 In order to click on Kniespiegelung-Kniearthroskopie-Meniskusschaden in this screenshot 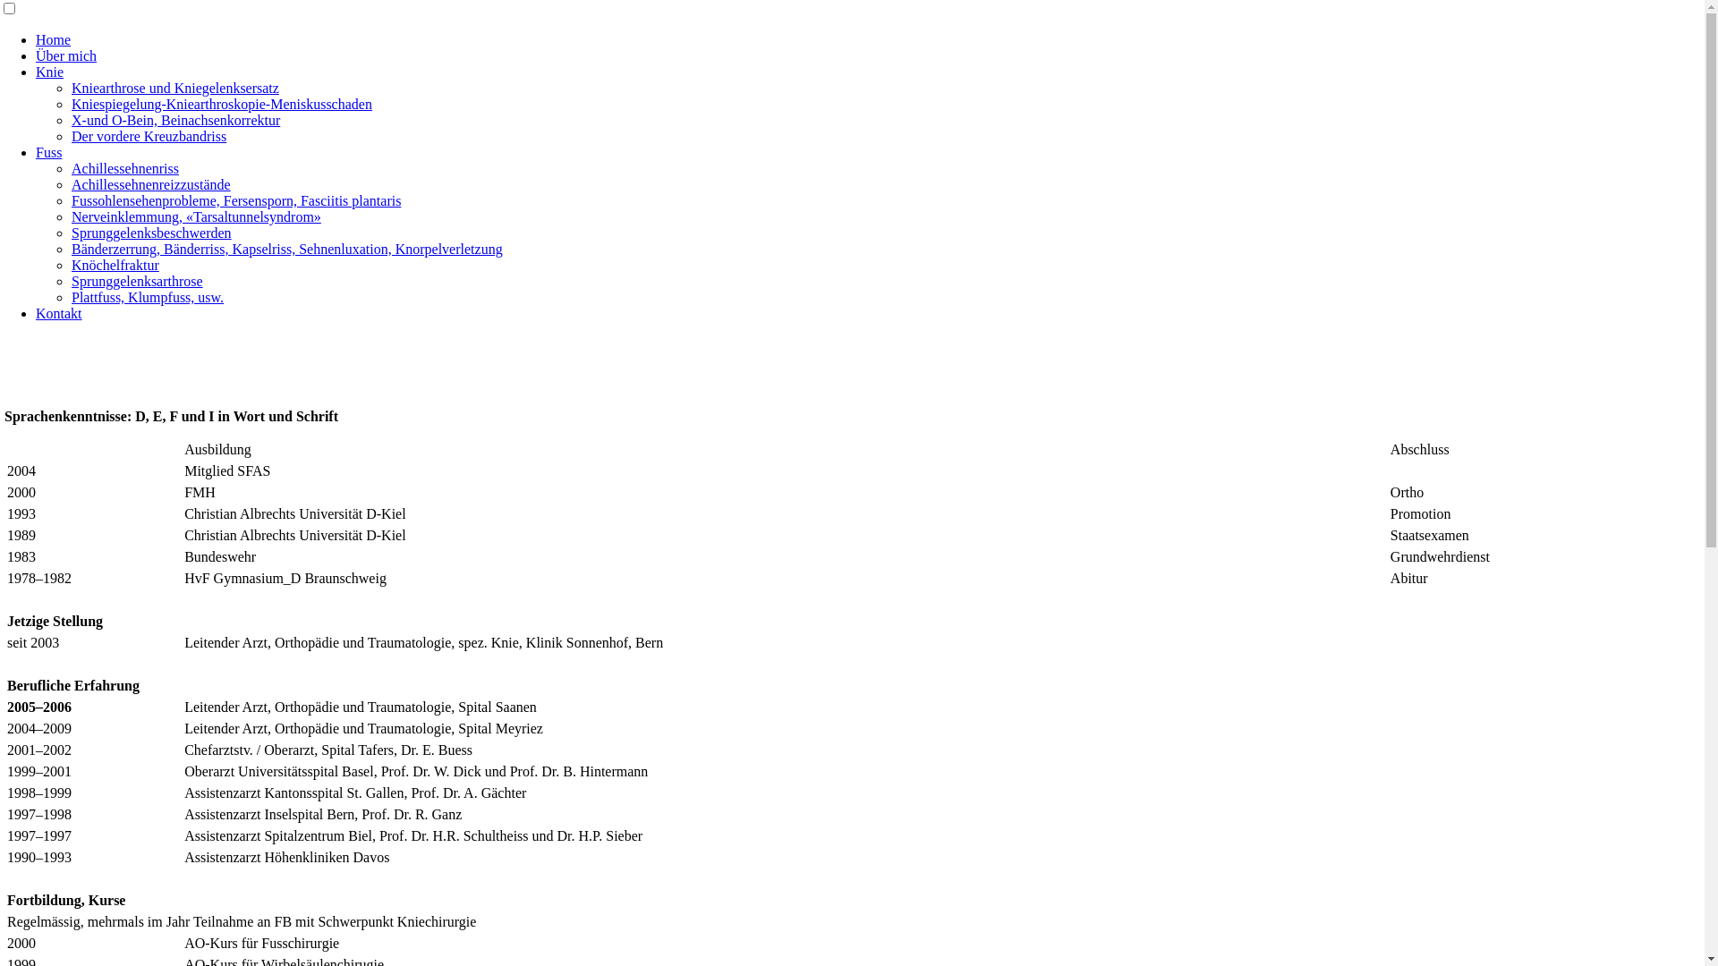, I will do `click(222, 104)`.